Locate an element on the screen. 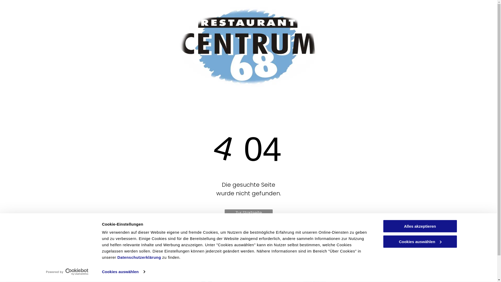 The width and height of the screenshot is (501, 282). Zur Startseite is located at coordinates (248, 214).